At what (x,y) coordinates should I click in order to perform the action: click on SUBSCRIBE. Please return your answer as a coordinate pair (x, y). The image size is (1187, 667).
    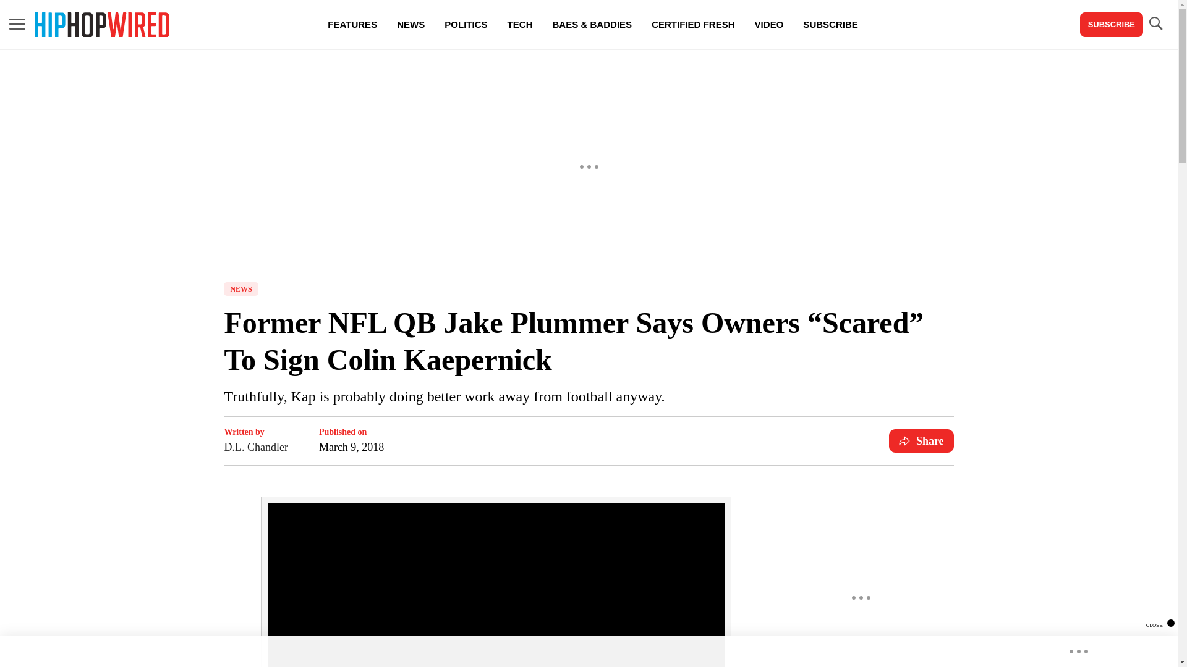
    Looking at the image, I should click on (830, 25).